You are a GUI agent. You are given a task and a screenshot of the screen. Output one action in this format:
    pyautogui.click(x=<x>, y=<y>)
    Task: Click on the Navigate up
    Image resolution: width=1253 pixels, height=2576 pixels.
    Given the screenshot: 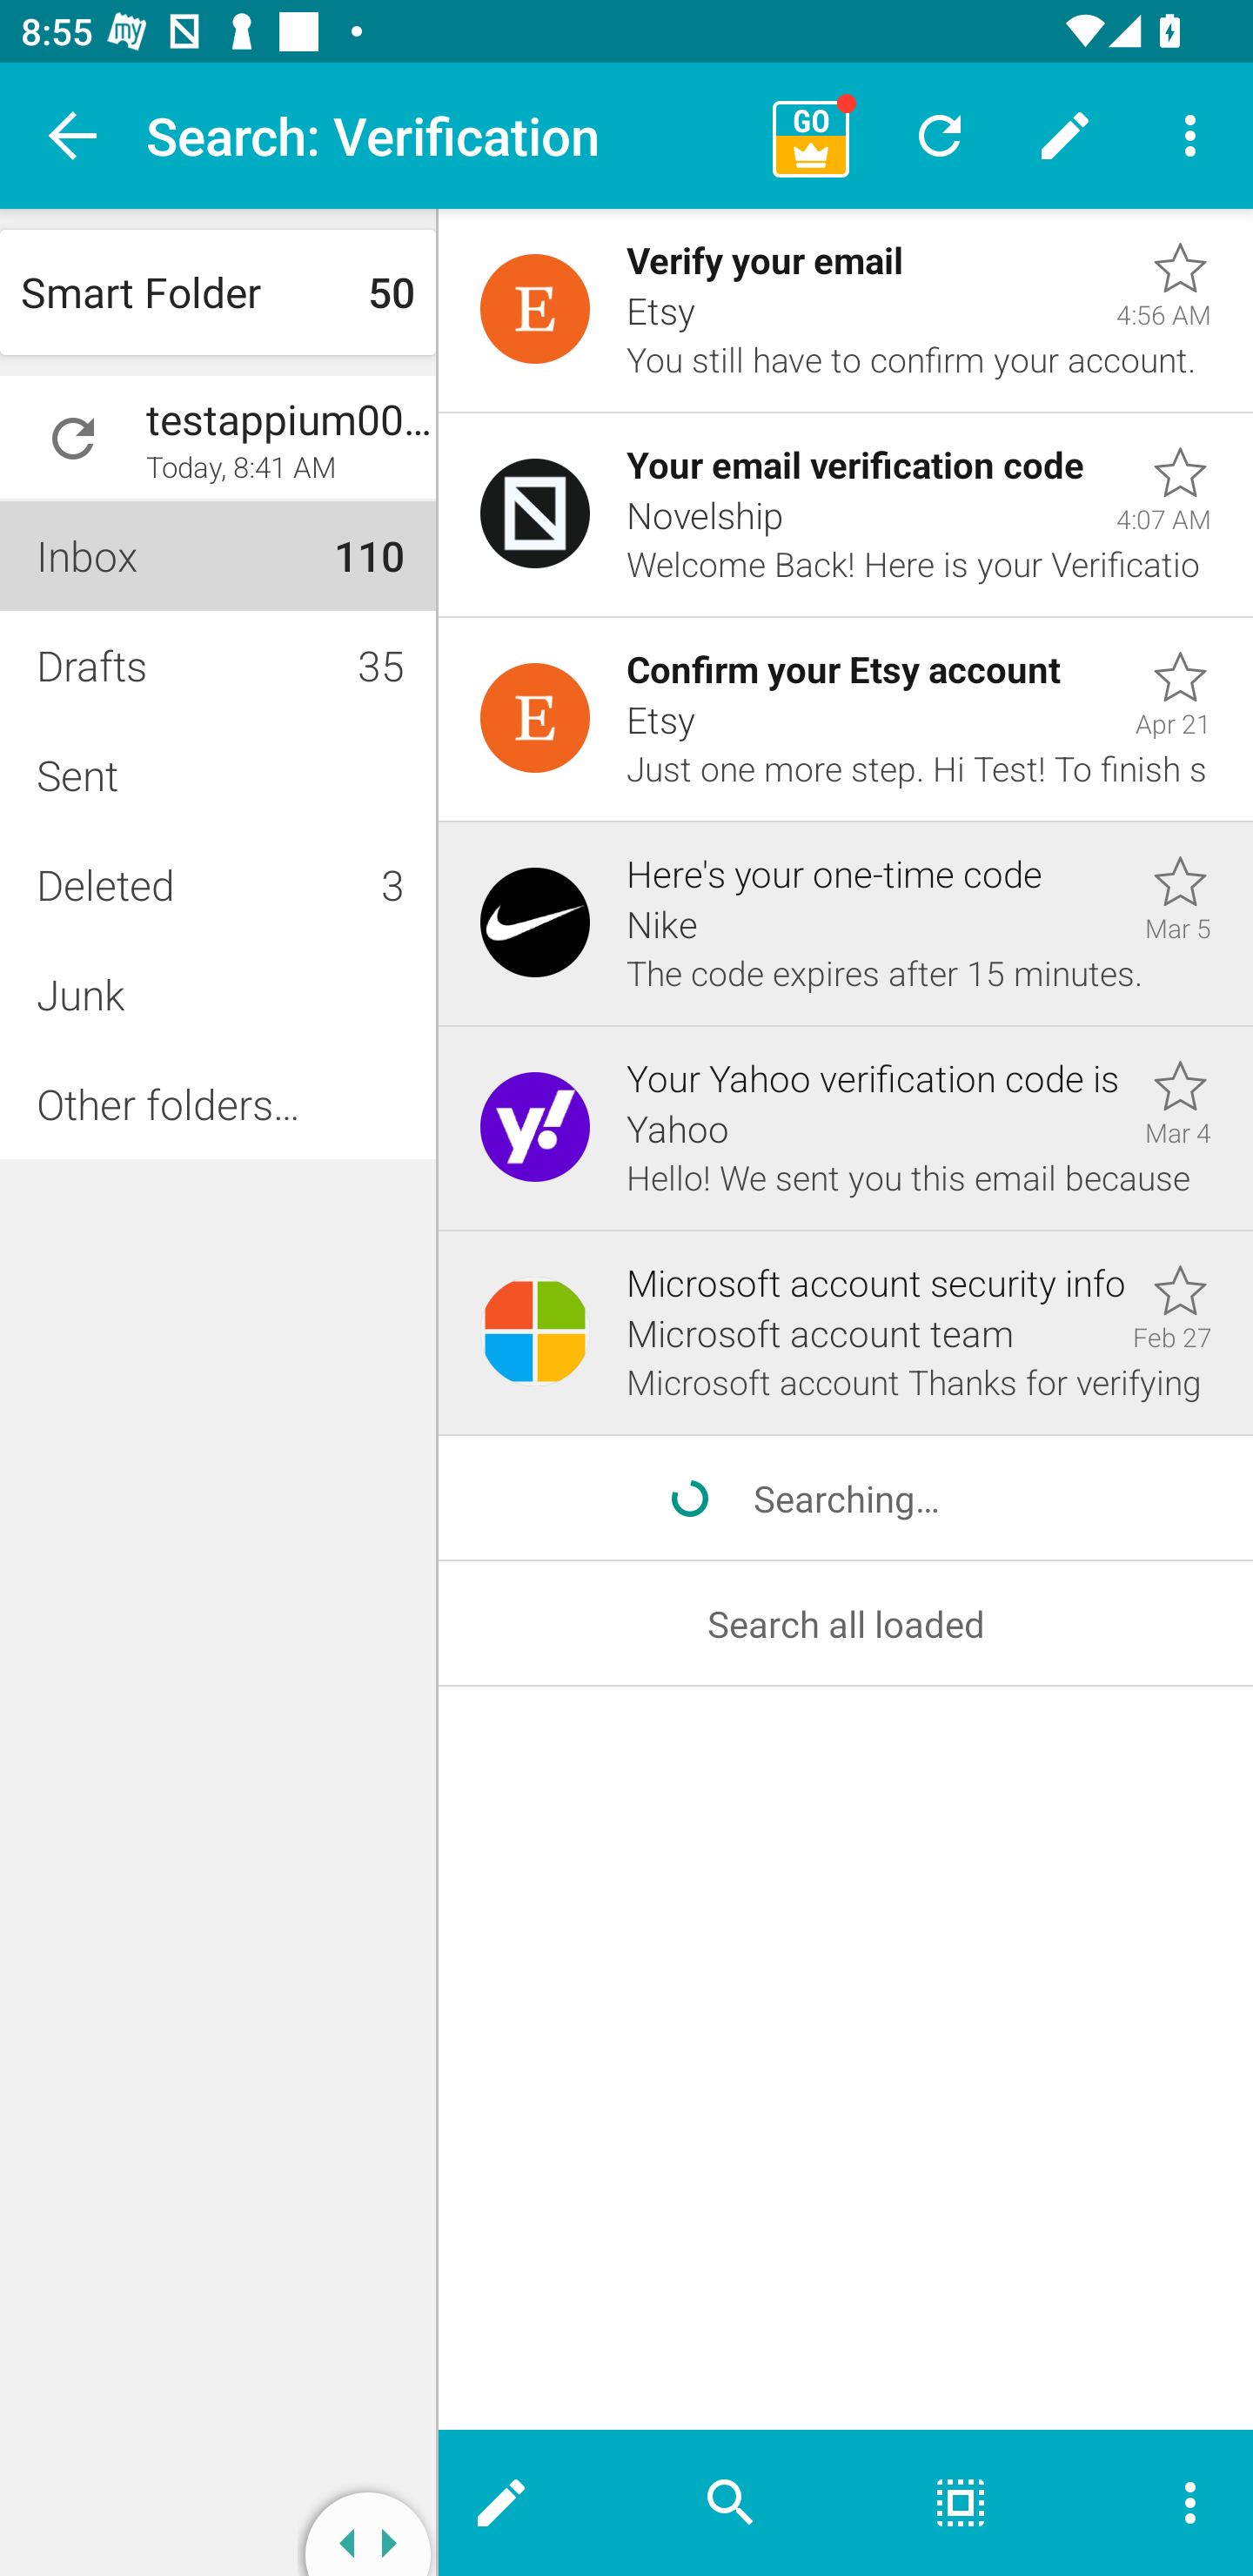 What is the action you would take?
    pyautogui.click(x=73, y=135)
    